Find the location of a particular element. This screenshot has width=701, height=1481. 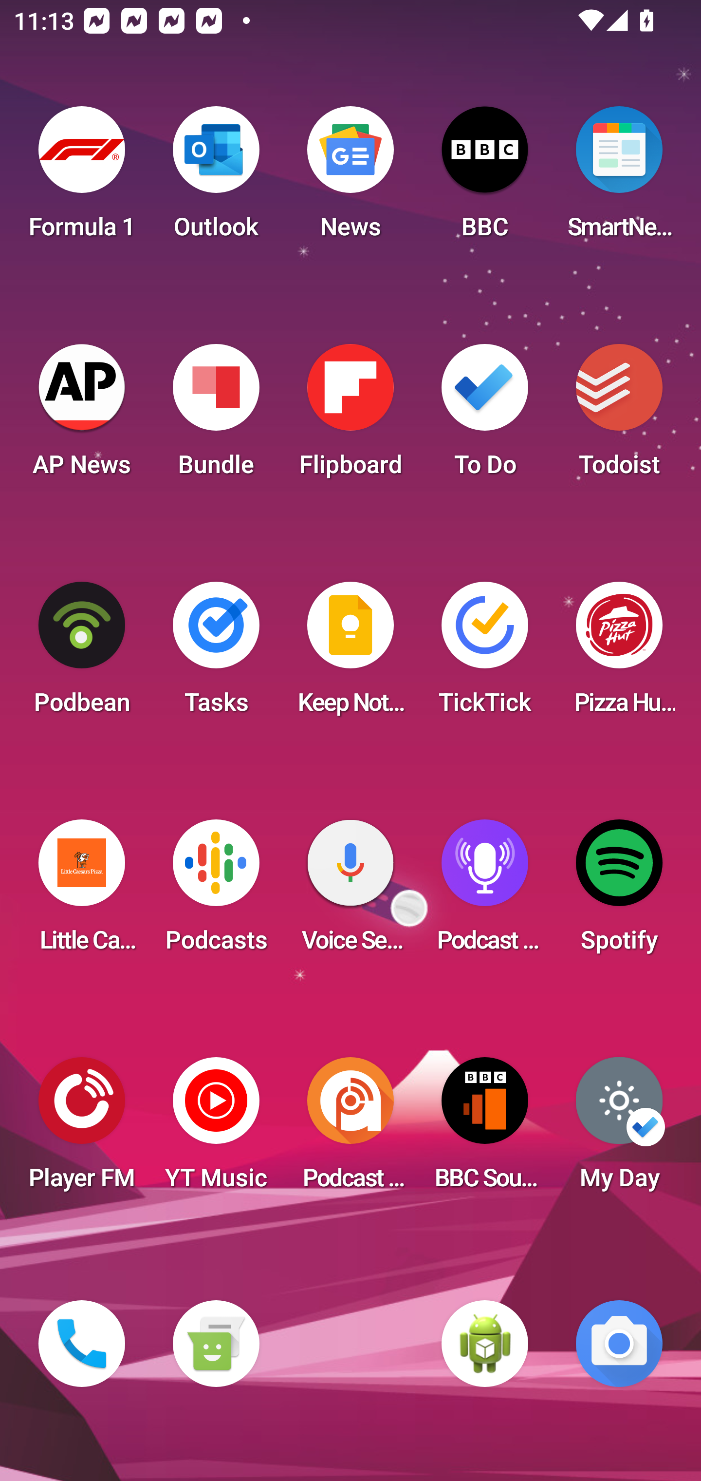

TickTick is located at coordinates (485, 654).